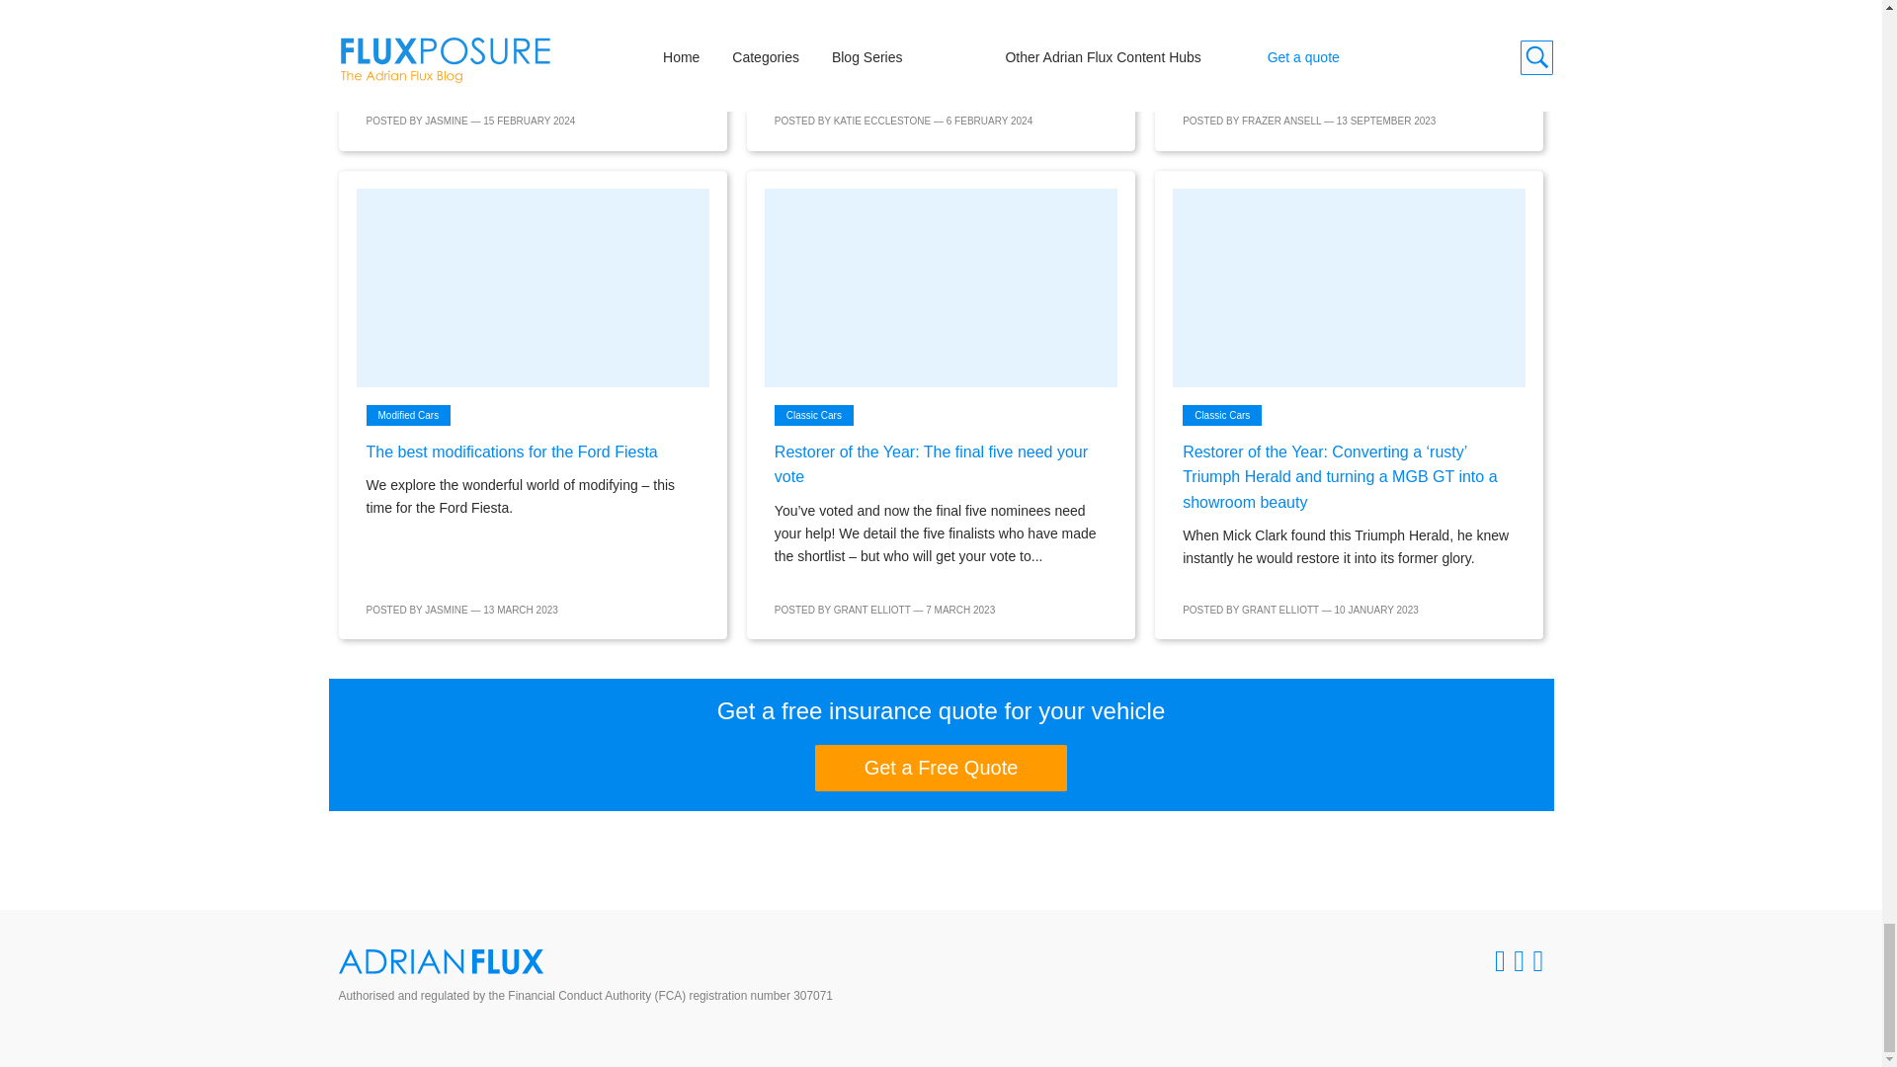  I want to click on Posts by Frazer Ansell, so click(1280, 121).